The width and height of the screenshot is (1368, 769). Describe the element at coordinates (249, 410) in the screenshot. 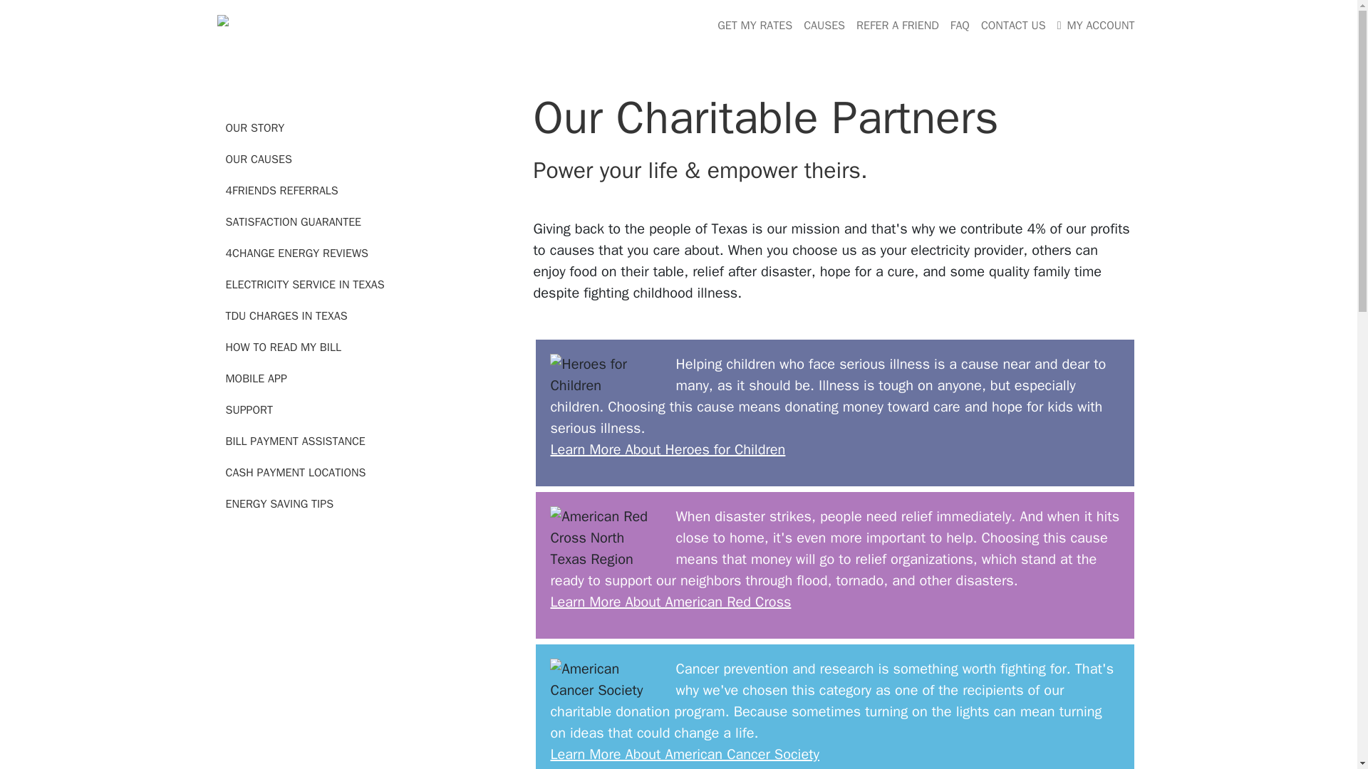

I see `SUPPORT` at that location.